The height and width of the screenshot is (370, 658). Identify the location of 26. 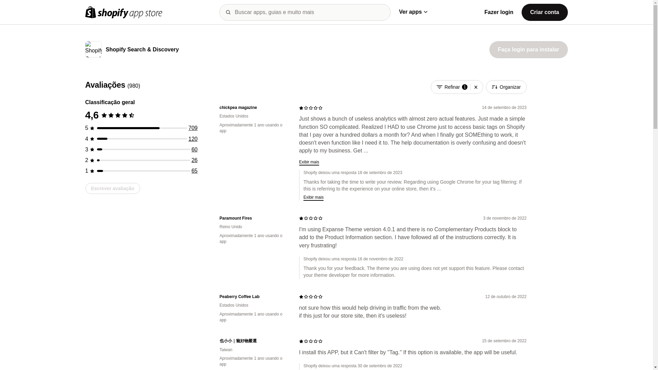
(195, 160).